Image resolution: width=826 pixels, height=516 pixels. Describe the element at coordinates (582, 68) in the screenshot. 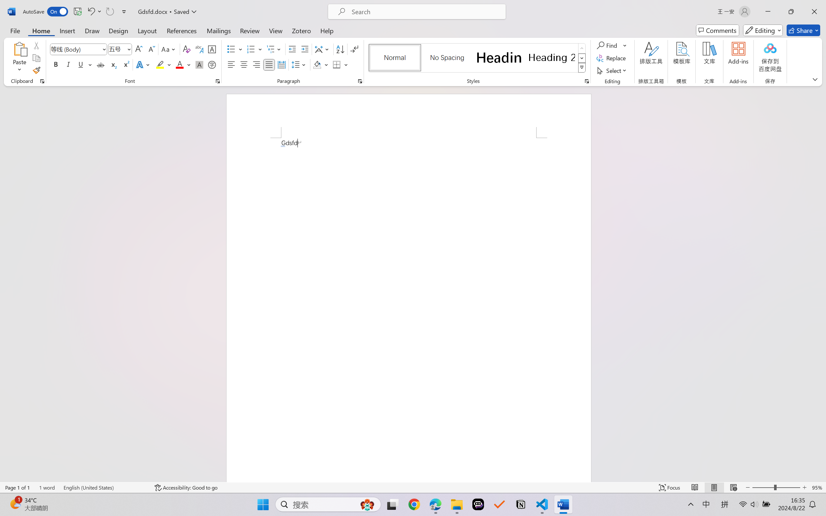

I see `Styles` at that location.